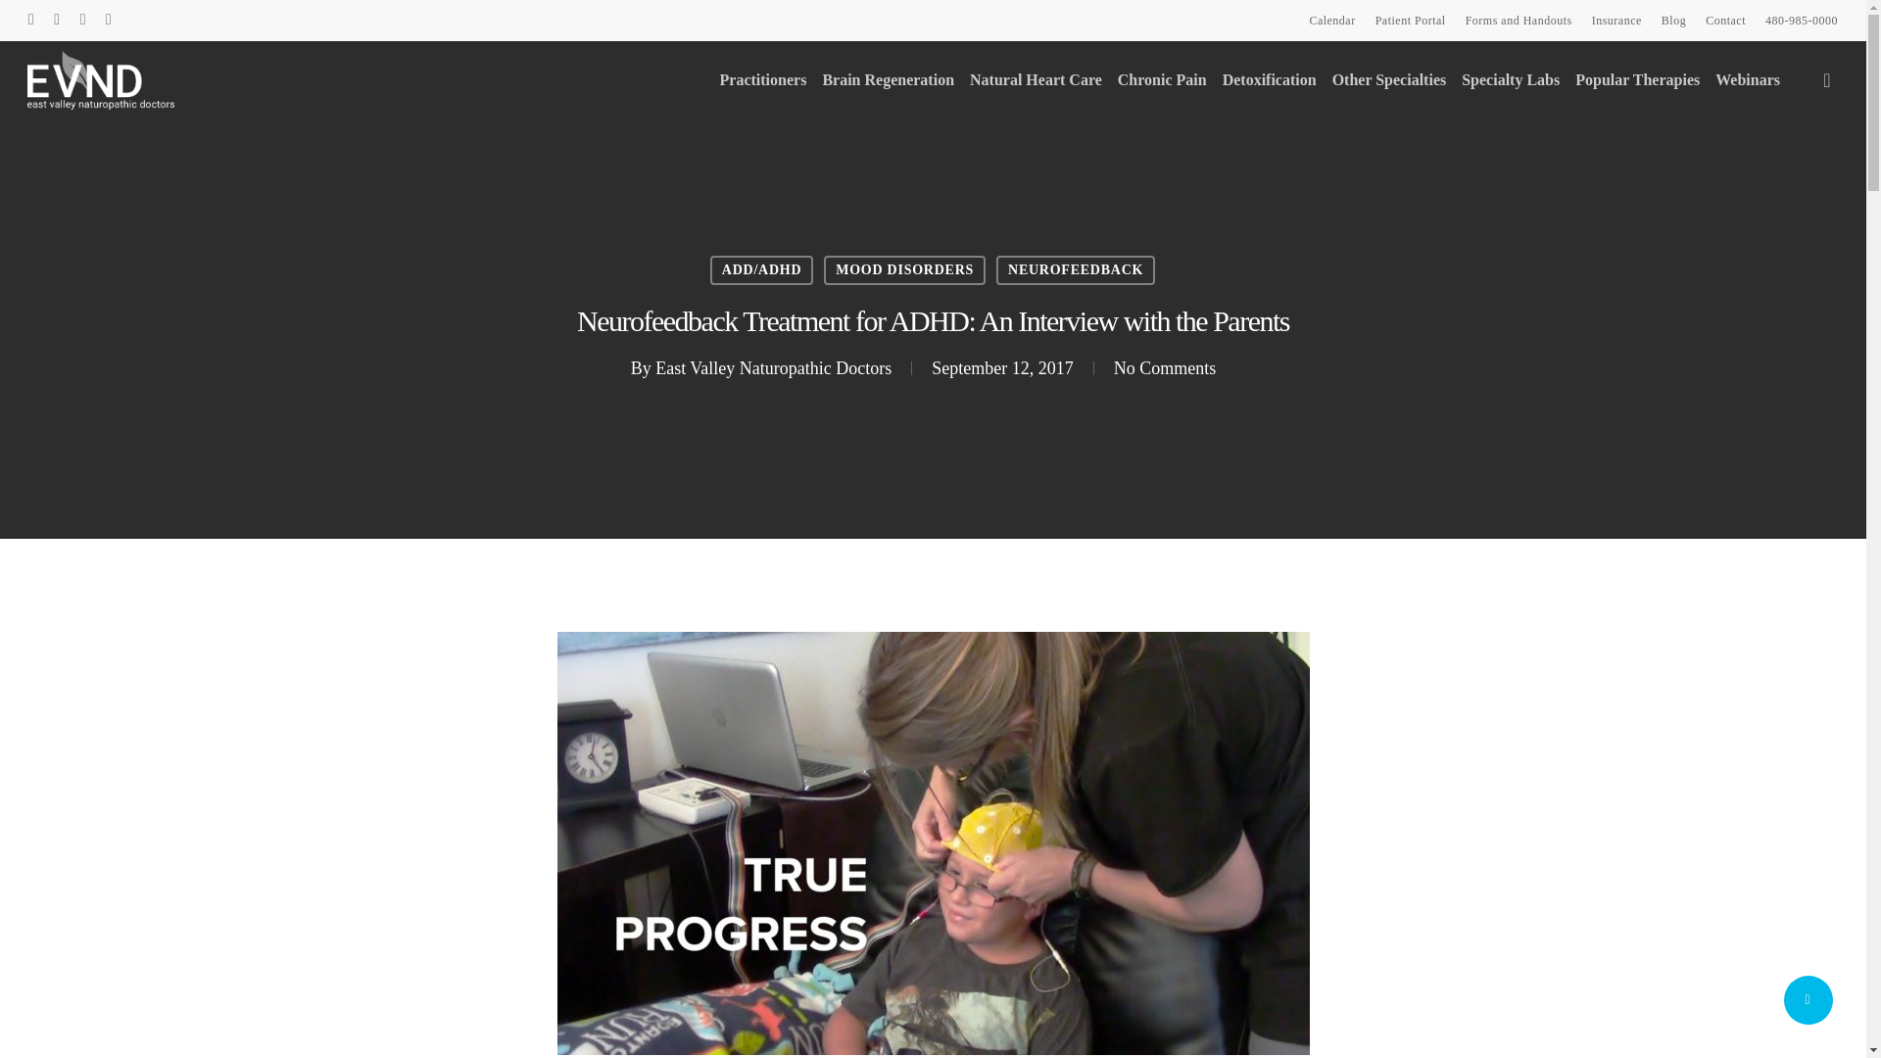 The width and height of the screenshot is (1881, 1058). What do you see at coordinates (763, 80) in the screenshot?
I see `Practitioners` at bounding box center [763, 80].